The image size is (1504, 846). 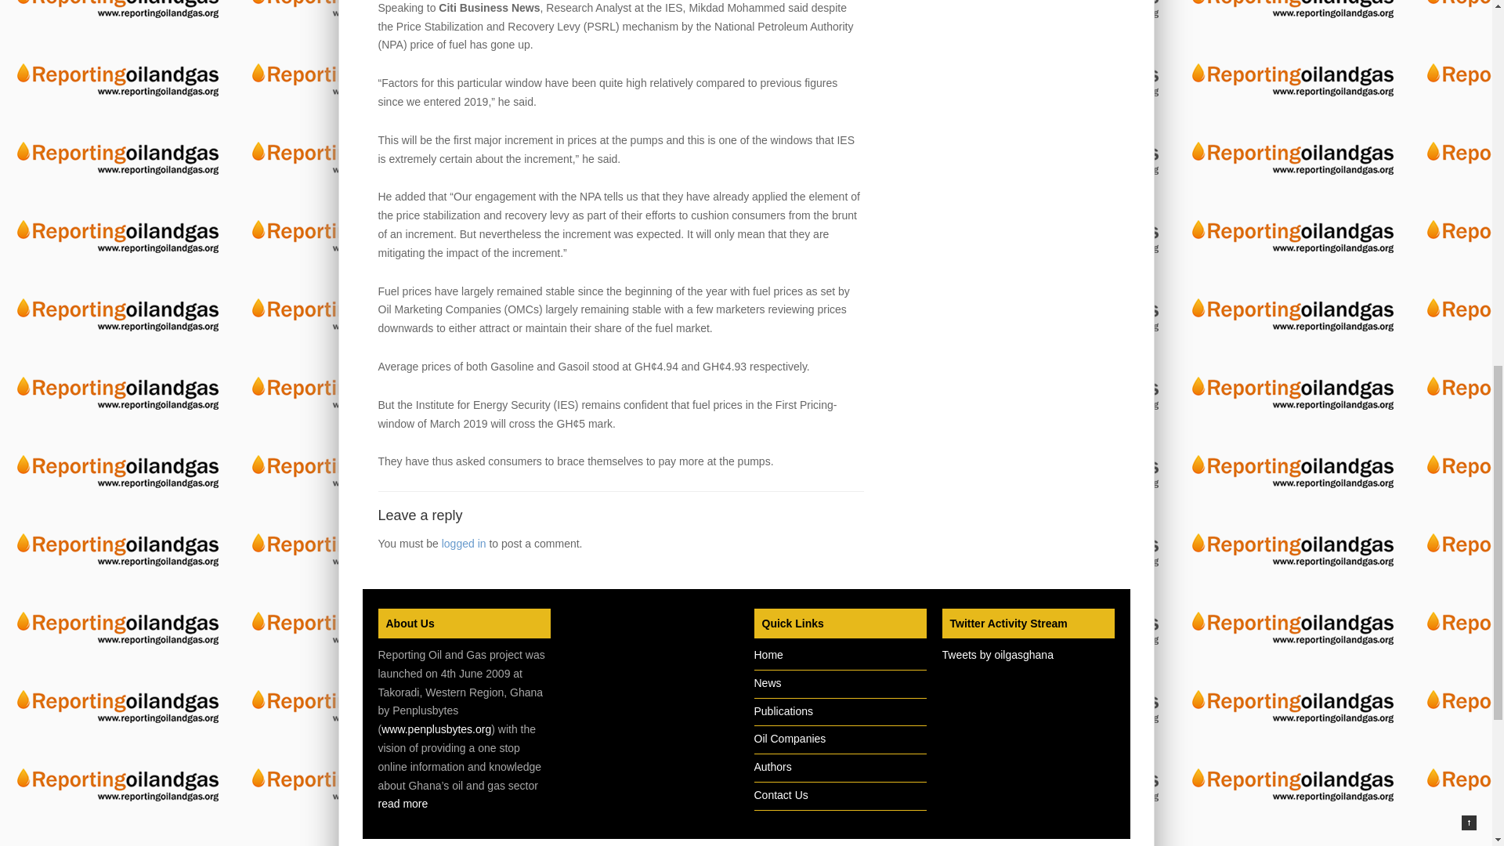 What do you see at coordinates (790, 739) in the screenshot?
I see `Oil Companies` at bounding box center [790, 739].